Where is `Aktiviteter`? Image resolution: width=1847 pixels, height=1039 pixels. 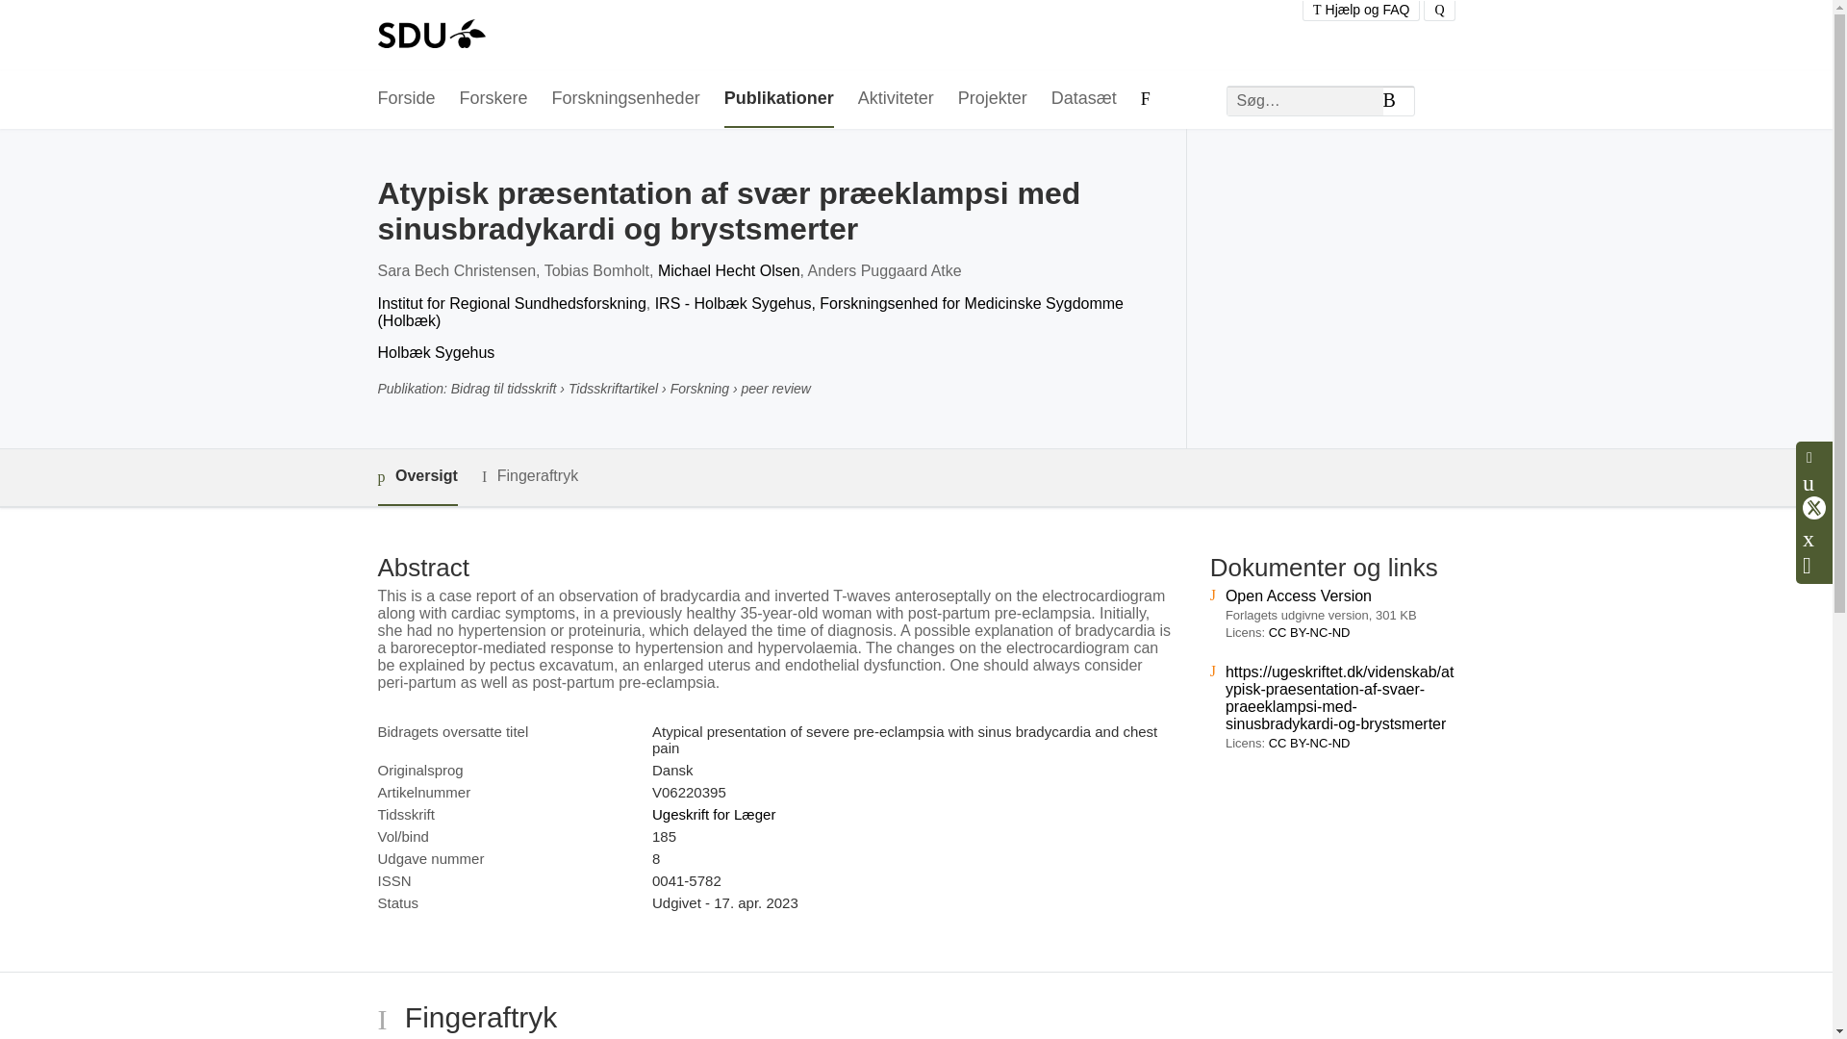 Aktiviteter is located at coordinates (897, 99).